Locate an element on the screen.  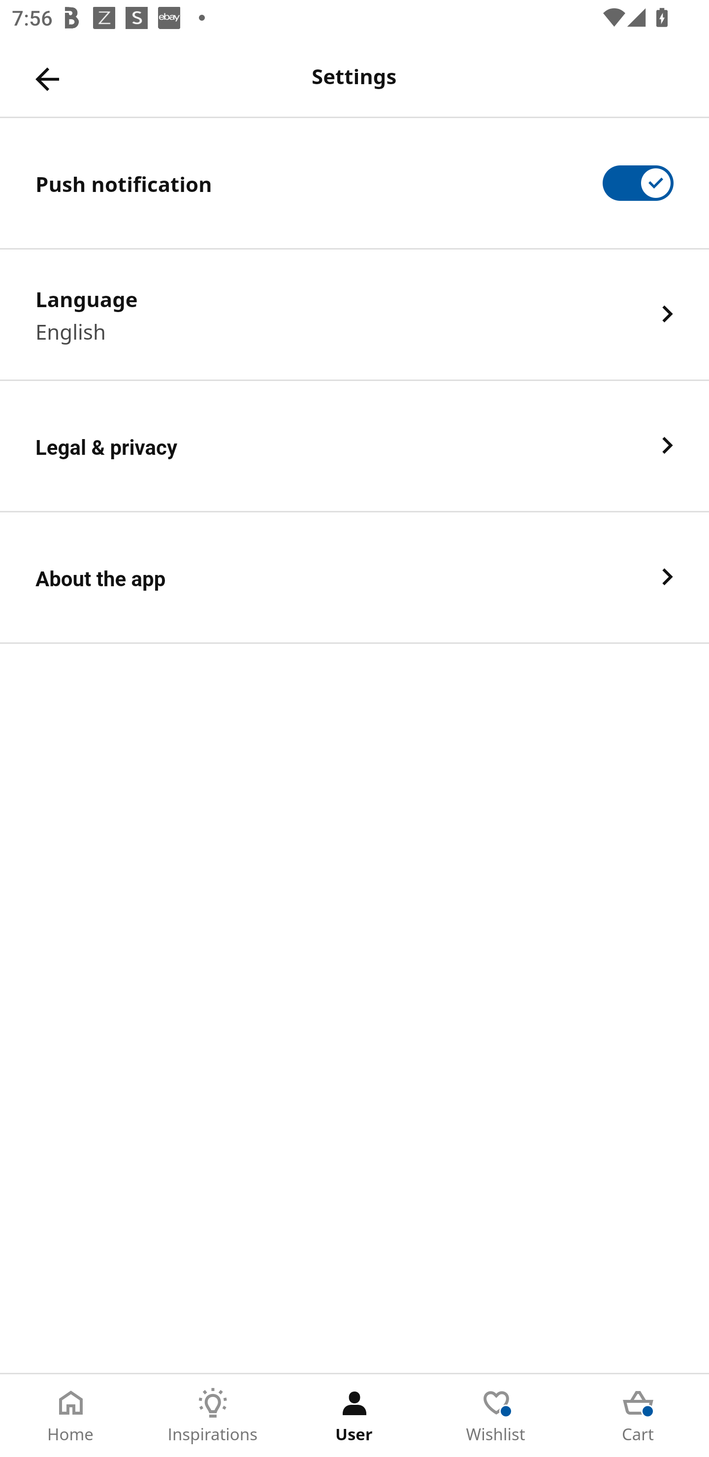
Cart
Tab 5 of 5 is located at coordinates (638, 1416).